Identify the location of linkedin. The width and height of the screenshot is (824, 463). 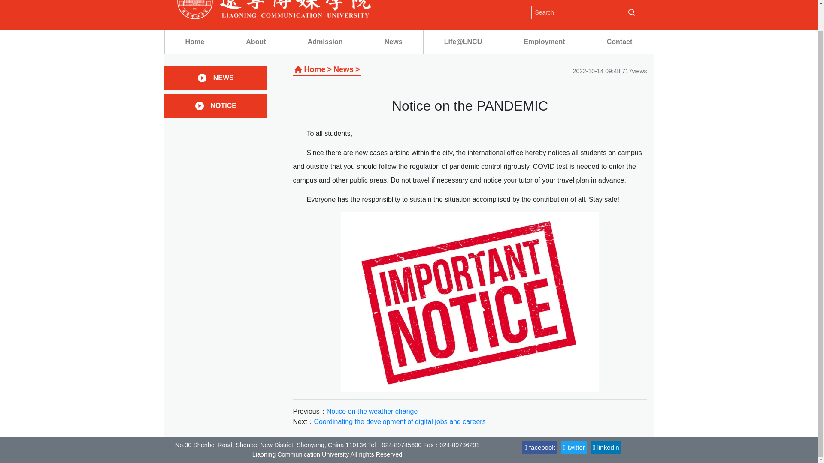
(606, 448).